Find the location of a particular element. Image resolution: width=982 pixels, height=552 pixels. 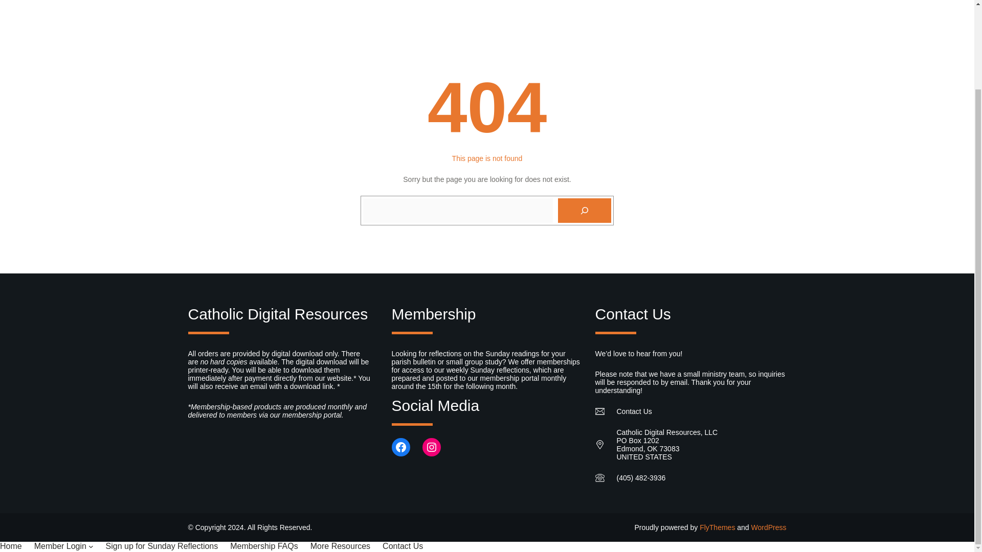

WordPress is located at coordinates (768, 527).